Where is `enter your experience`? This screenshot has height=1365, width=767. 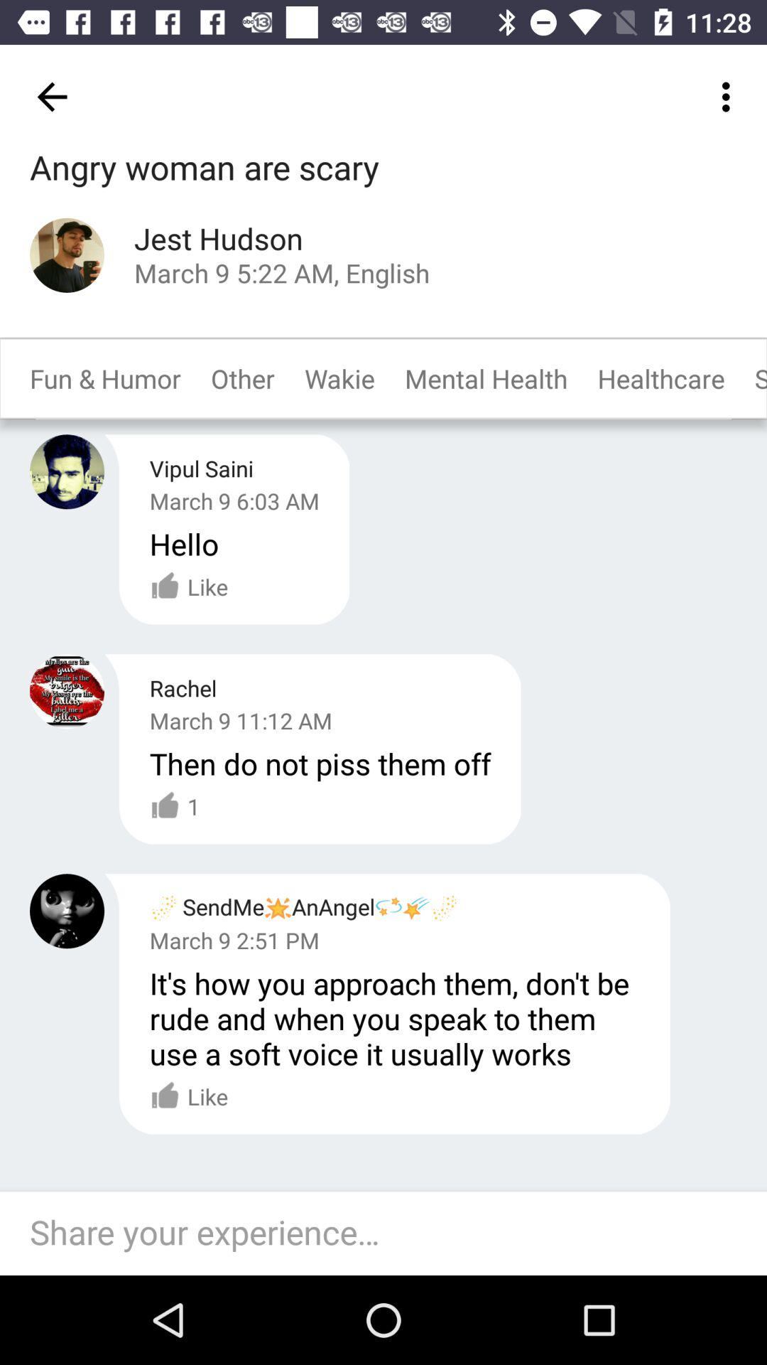
enter your experience is located at coordinates (391, 1233).